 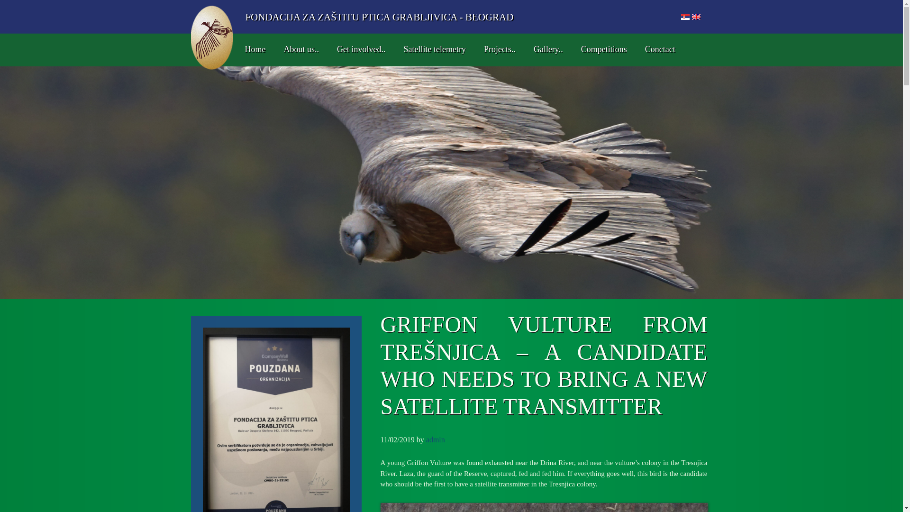 I want to click on Home, so click(x=251, y=50).